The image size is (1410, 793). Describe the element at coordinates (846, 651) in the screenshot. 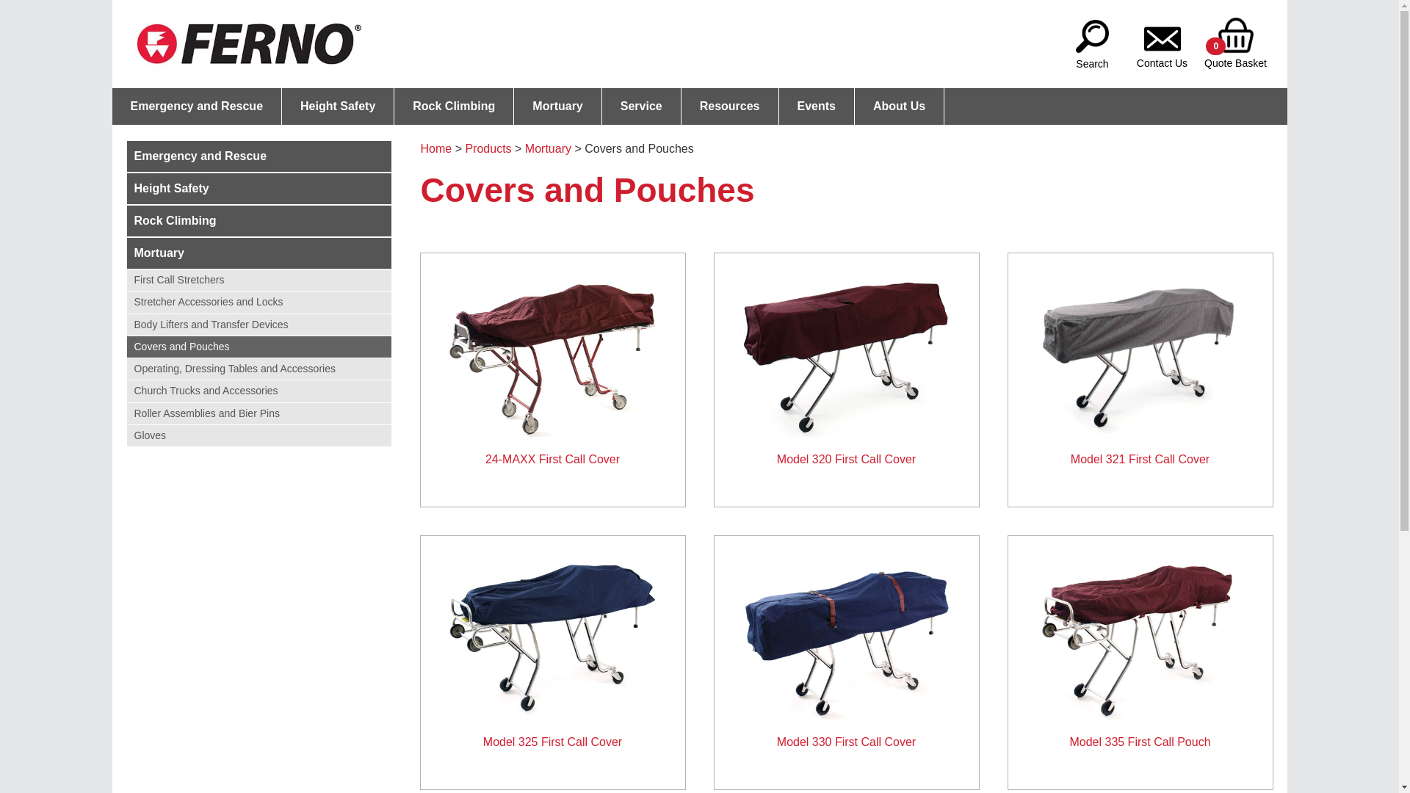

I see `Model 330 First Call Cover` at that location.